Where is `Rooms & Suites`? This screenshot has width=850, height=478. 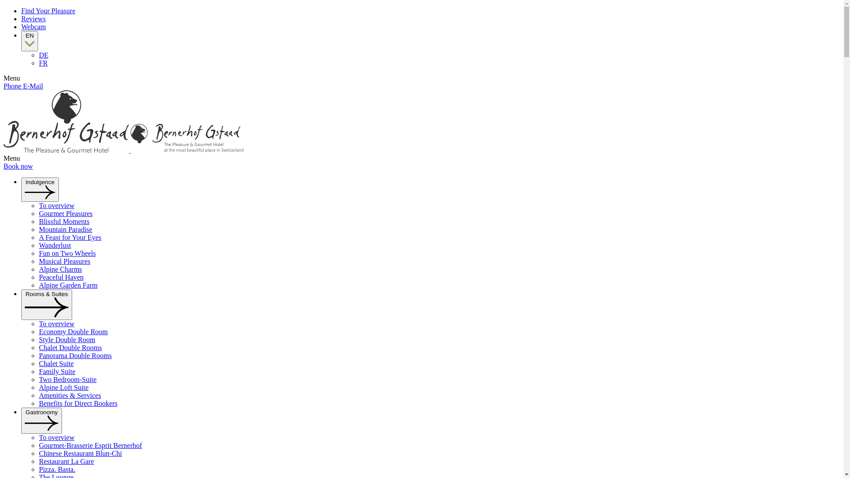
Rooms & Suites is located at coordinates (47, 305).